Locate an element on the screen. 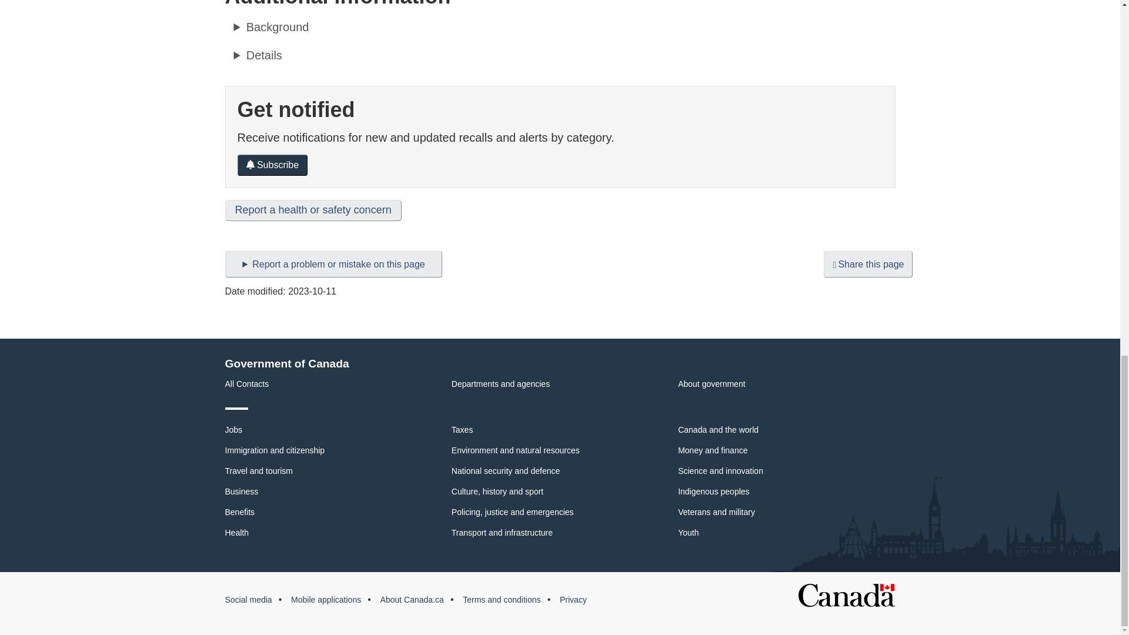 The height and width of the screenshot is (635, 1129). Environment and natural resources is located at coordinates (516, 450).